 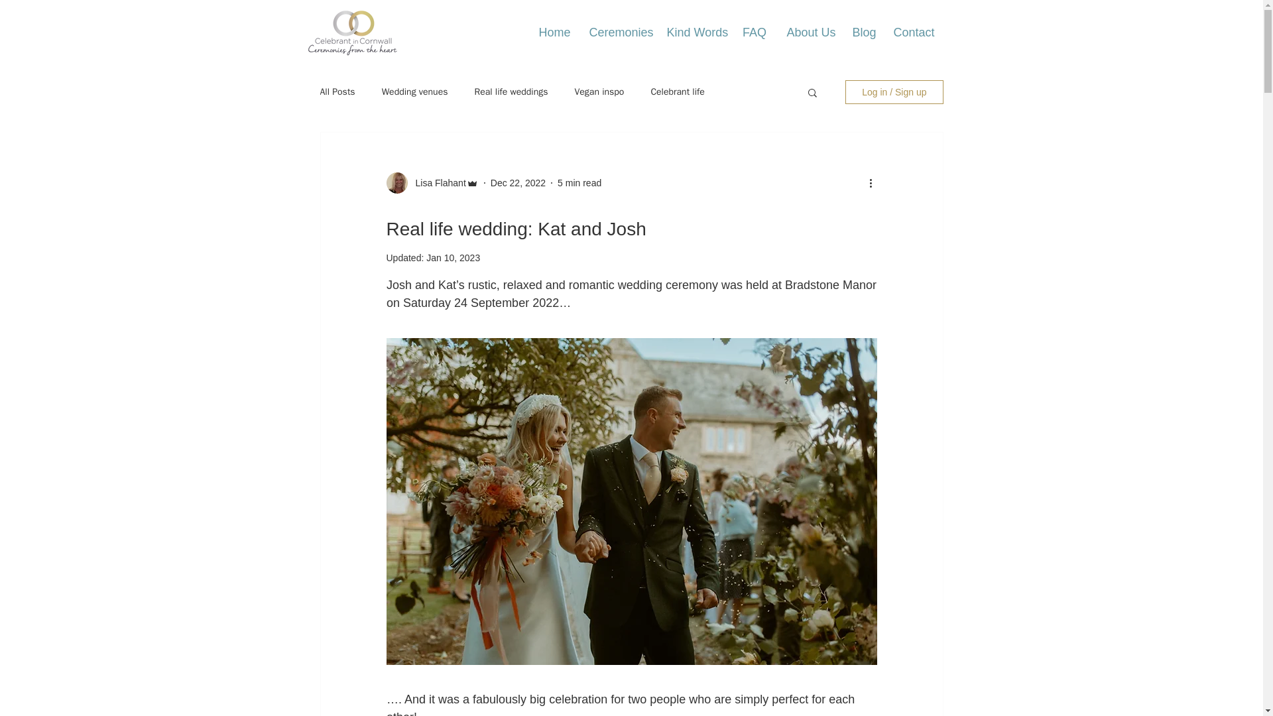 What do you see at coordinates (511, 91) in the screenshot?
I see `Real life weddings` at bounding box center [511, 91].